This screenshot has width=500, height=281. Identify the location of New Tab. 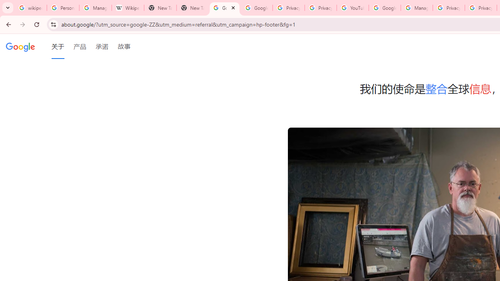
(160, 8).